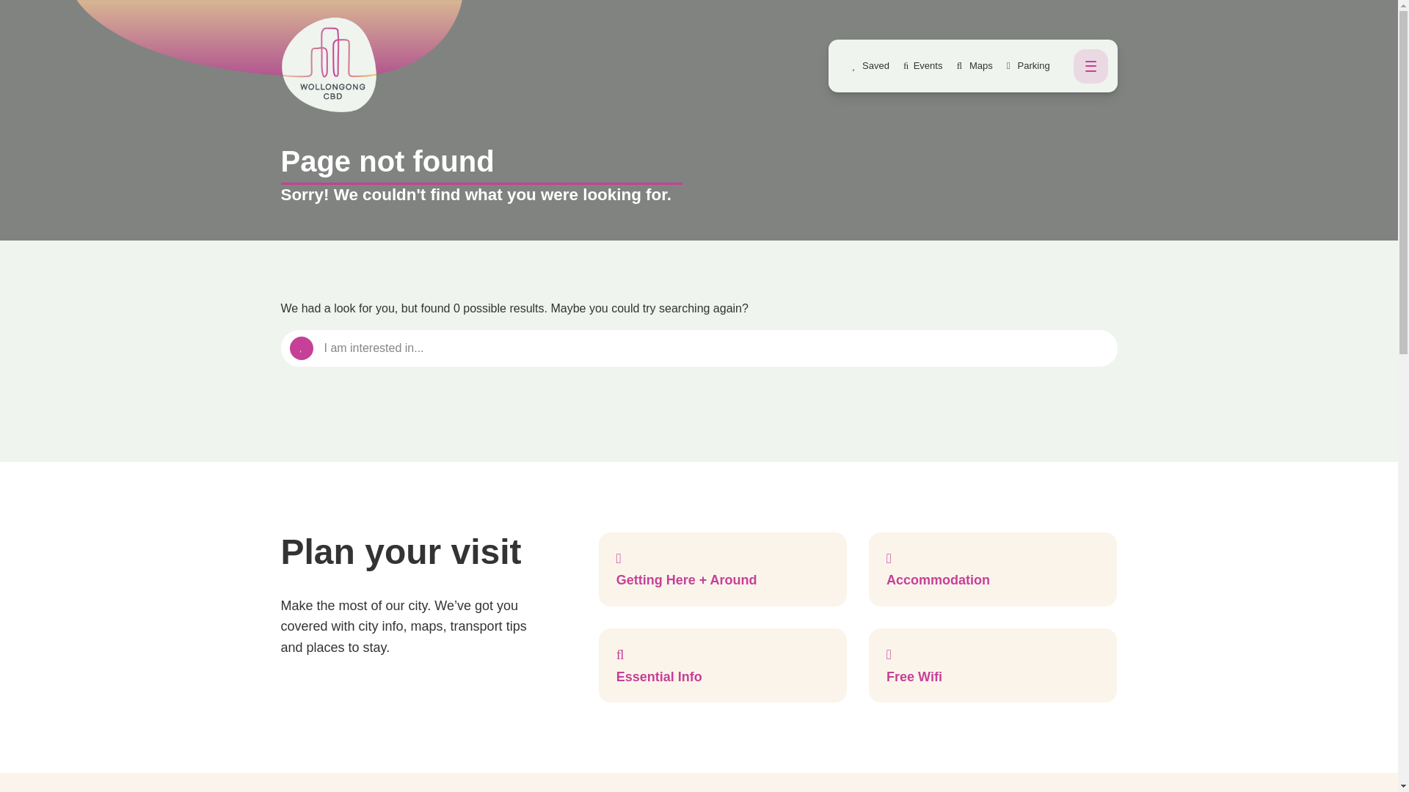  What do you see at coordinates (922, 66) in the screenshot?
I see `Events` at bounding box center [922, 66].